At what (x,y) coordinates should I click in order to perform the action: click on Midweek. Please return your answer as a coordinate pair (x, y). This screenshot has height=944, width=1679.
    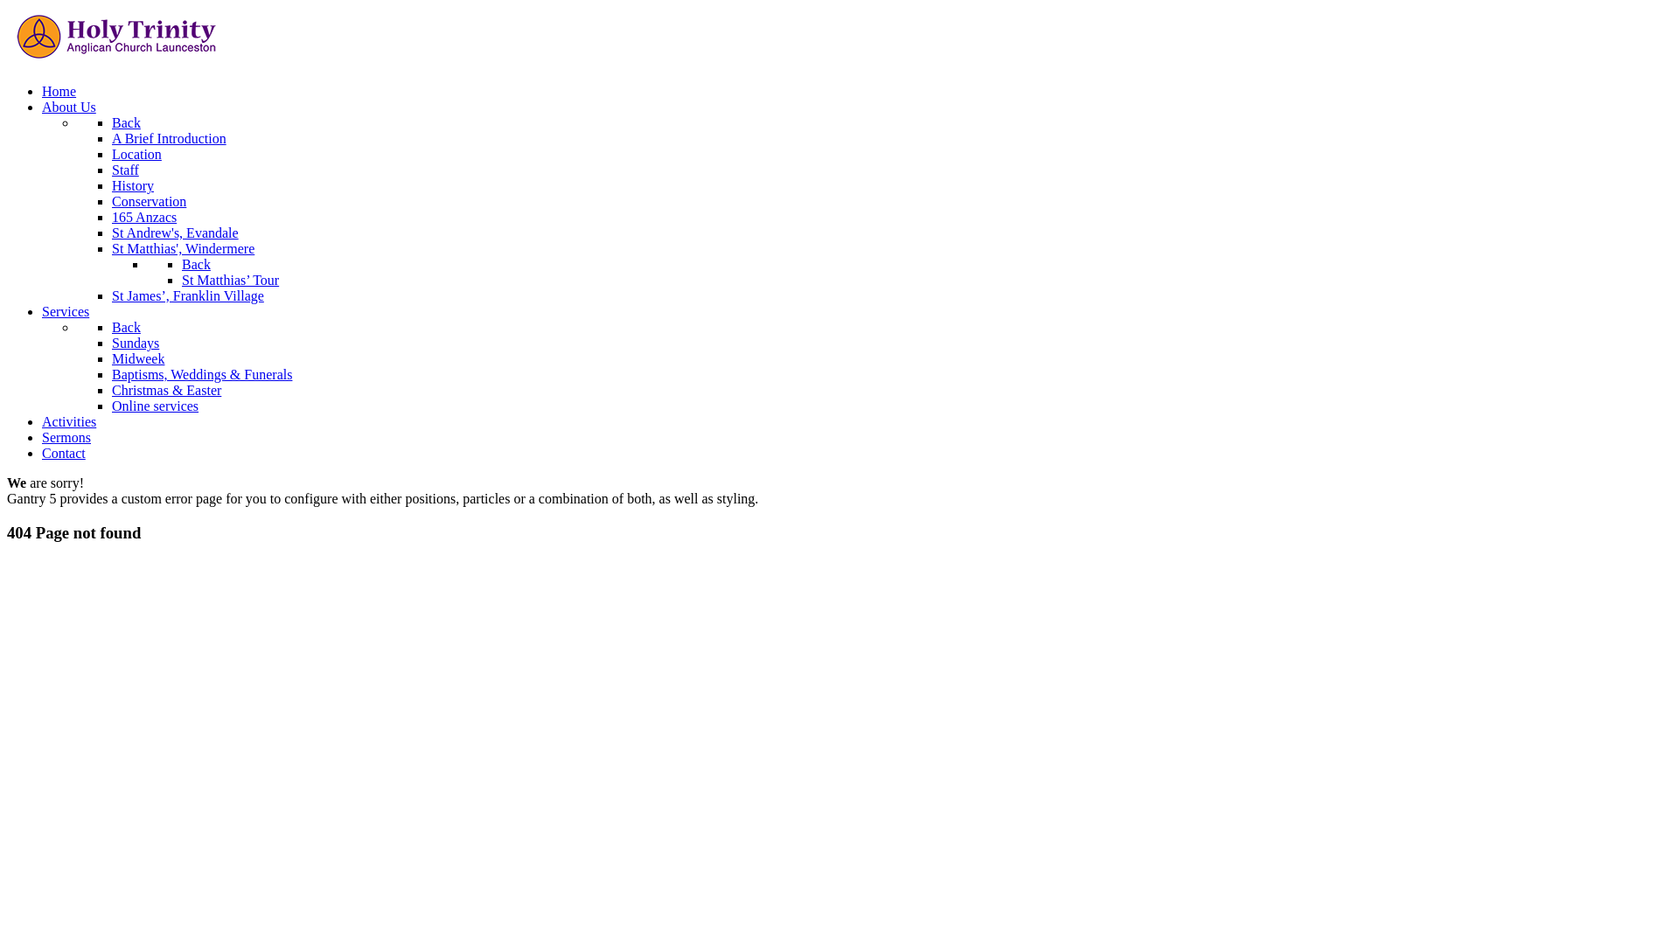
    Looking at the image, I should click on (138, 358).